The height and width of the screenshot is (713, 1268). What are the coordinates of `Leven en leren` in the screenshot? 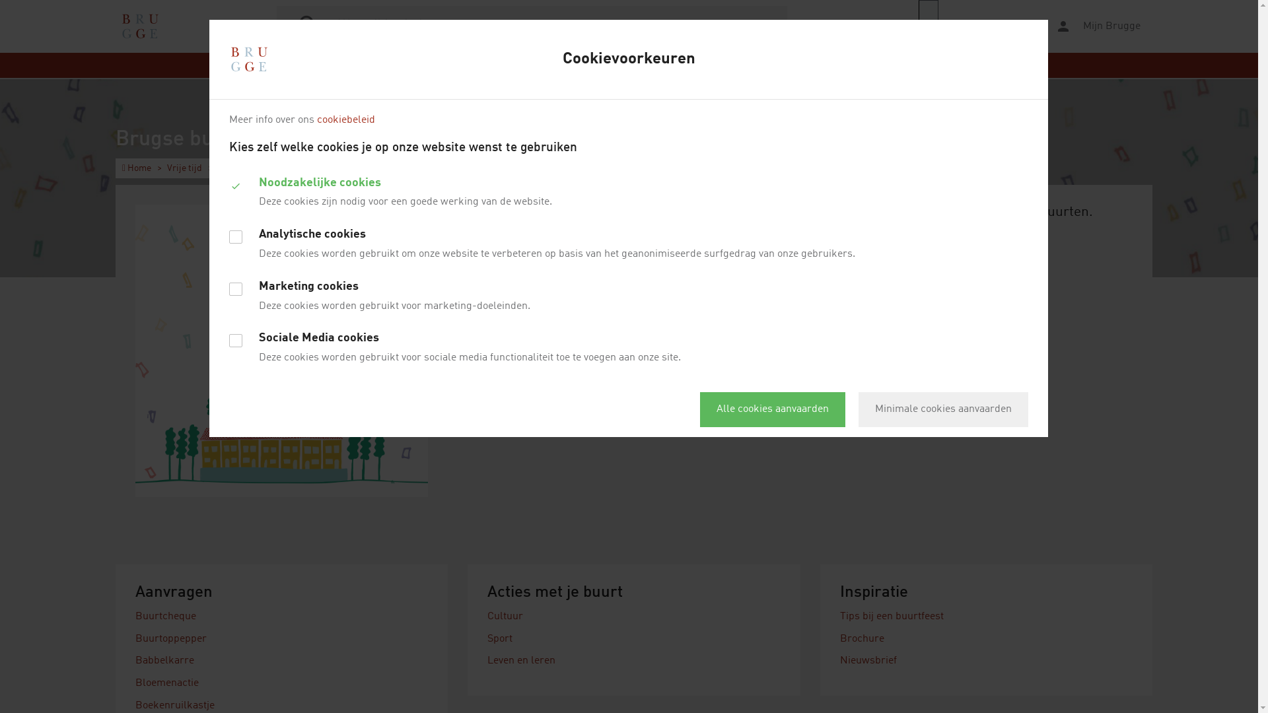 It's located at (522, 661).